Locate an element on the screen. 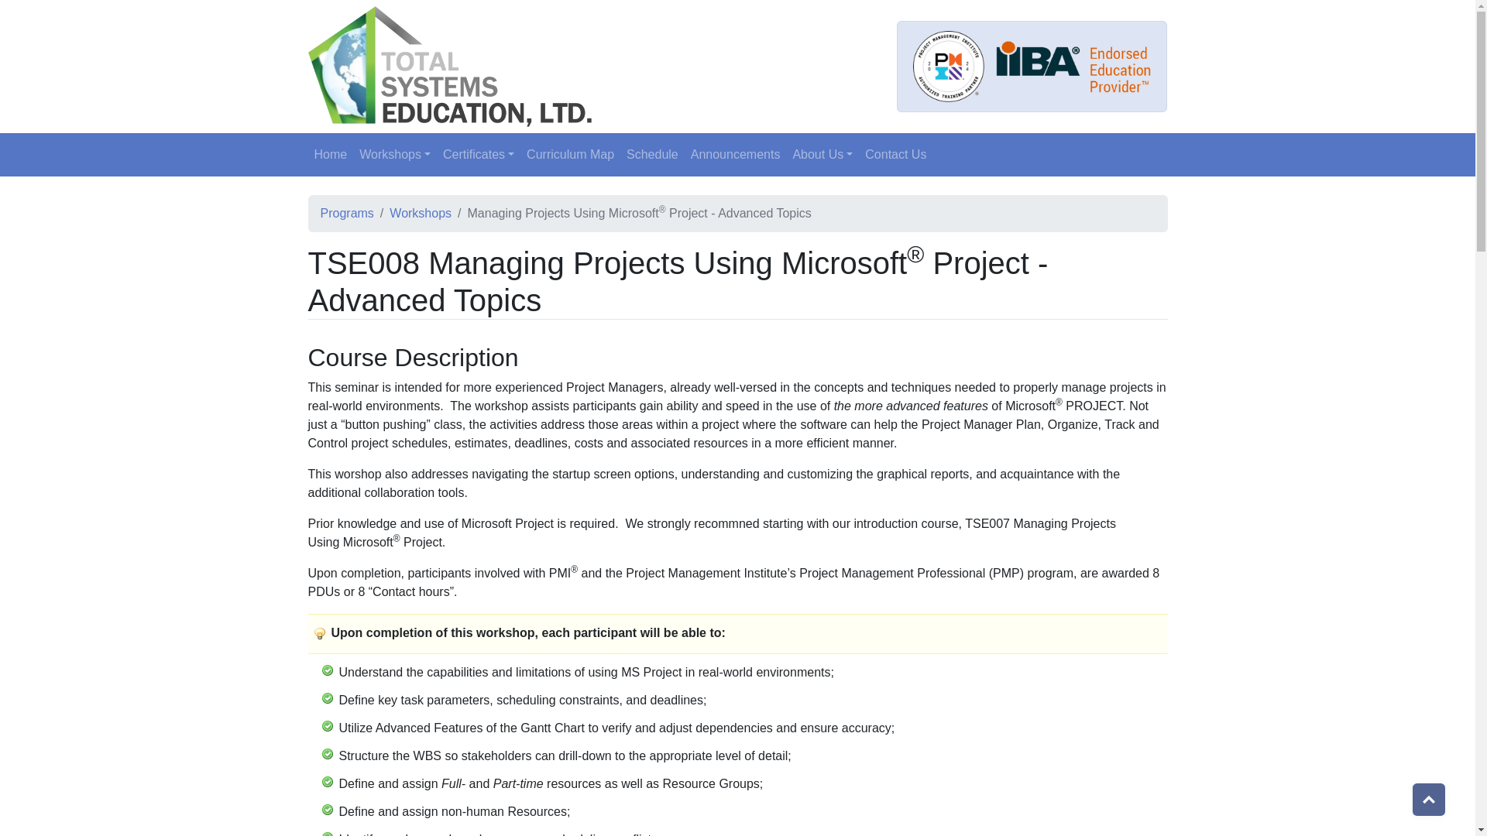 The width and height of the screenshot is (1487, 836). Curriculum Map is located at coordinates (570, 155).